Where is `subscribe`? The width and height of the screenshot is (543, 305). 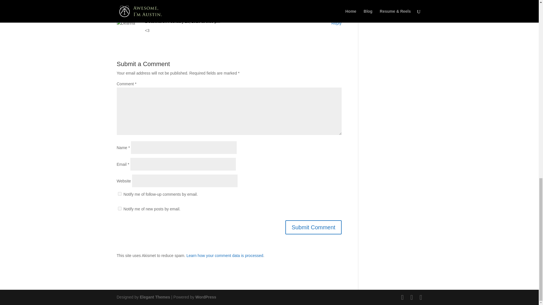 subscribe is located at coordinates (119, 194).